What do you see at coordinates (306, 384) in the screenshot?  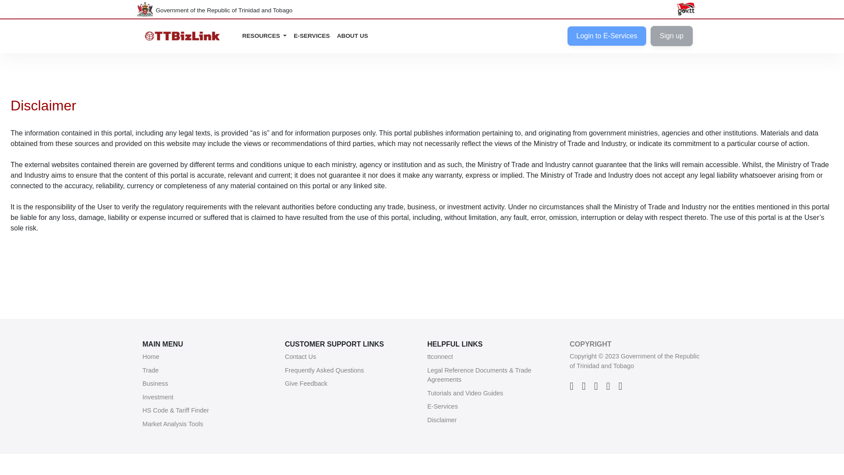 I see `Give Feedback` at bounding box center [306, 384].